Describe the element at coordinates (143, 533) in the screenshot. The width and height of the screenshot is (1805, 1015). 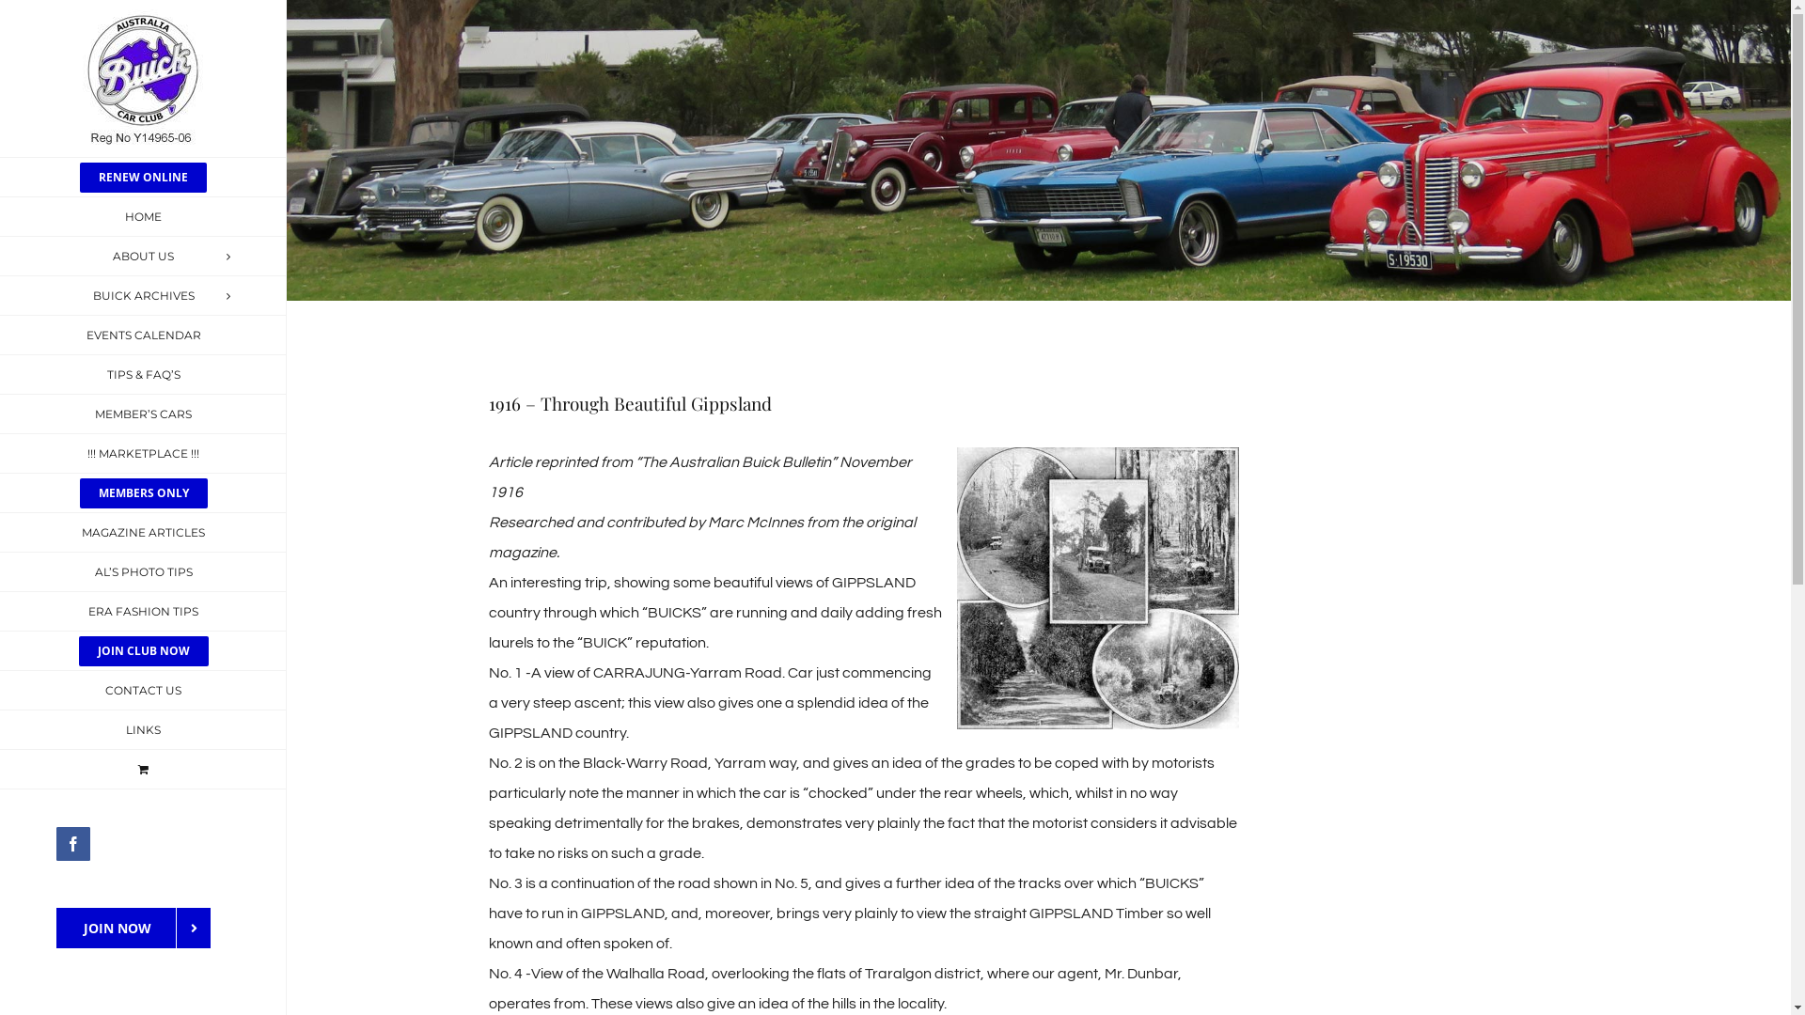
I see `MAGAZINE ARTICLES` at that location.